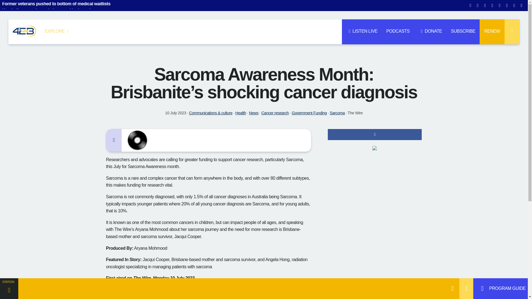 The image size is (532, 299). What do you see at coordinates (463, 32) in the screenshot?
I see `SUBSCRIBE` at bounding box center [463, 32].